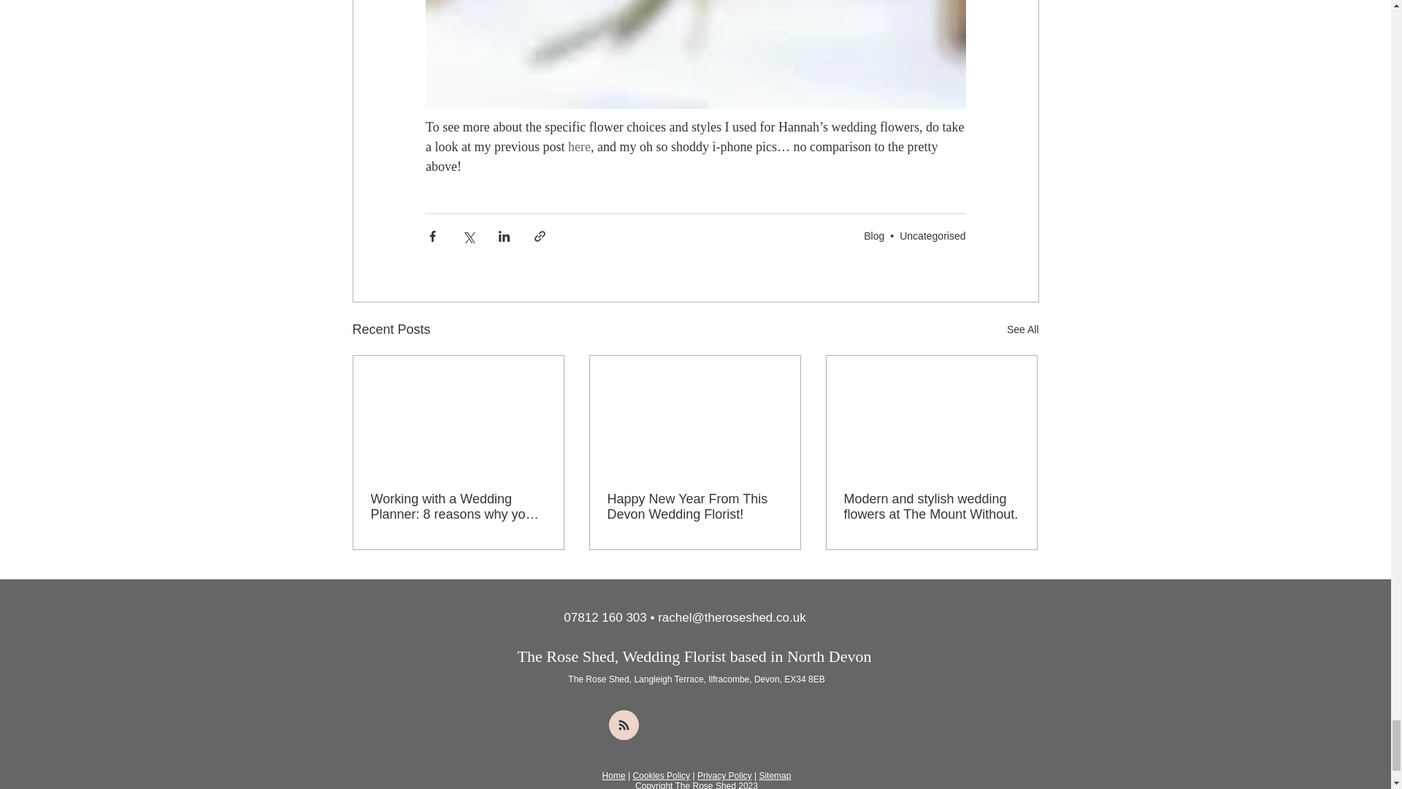  What do you see at coordinates (932, 235) in the screenshot?
I see `Uncategorised` at bounding box center [932, 235].